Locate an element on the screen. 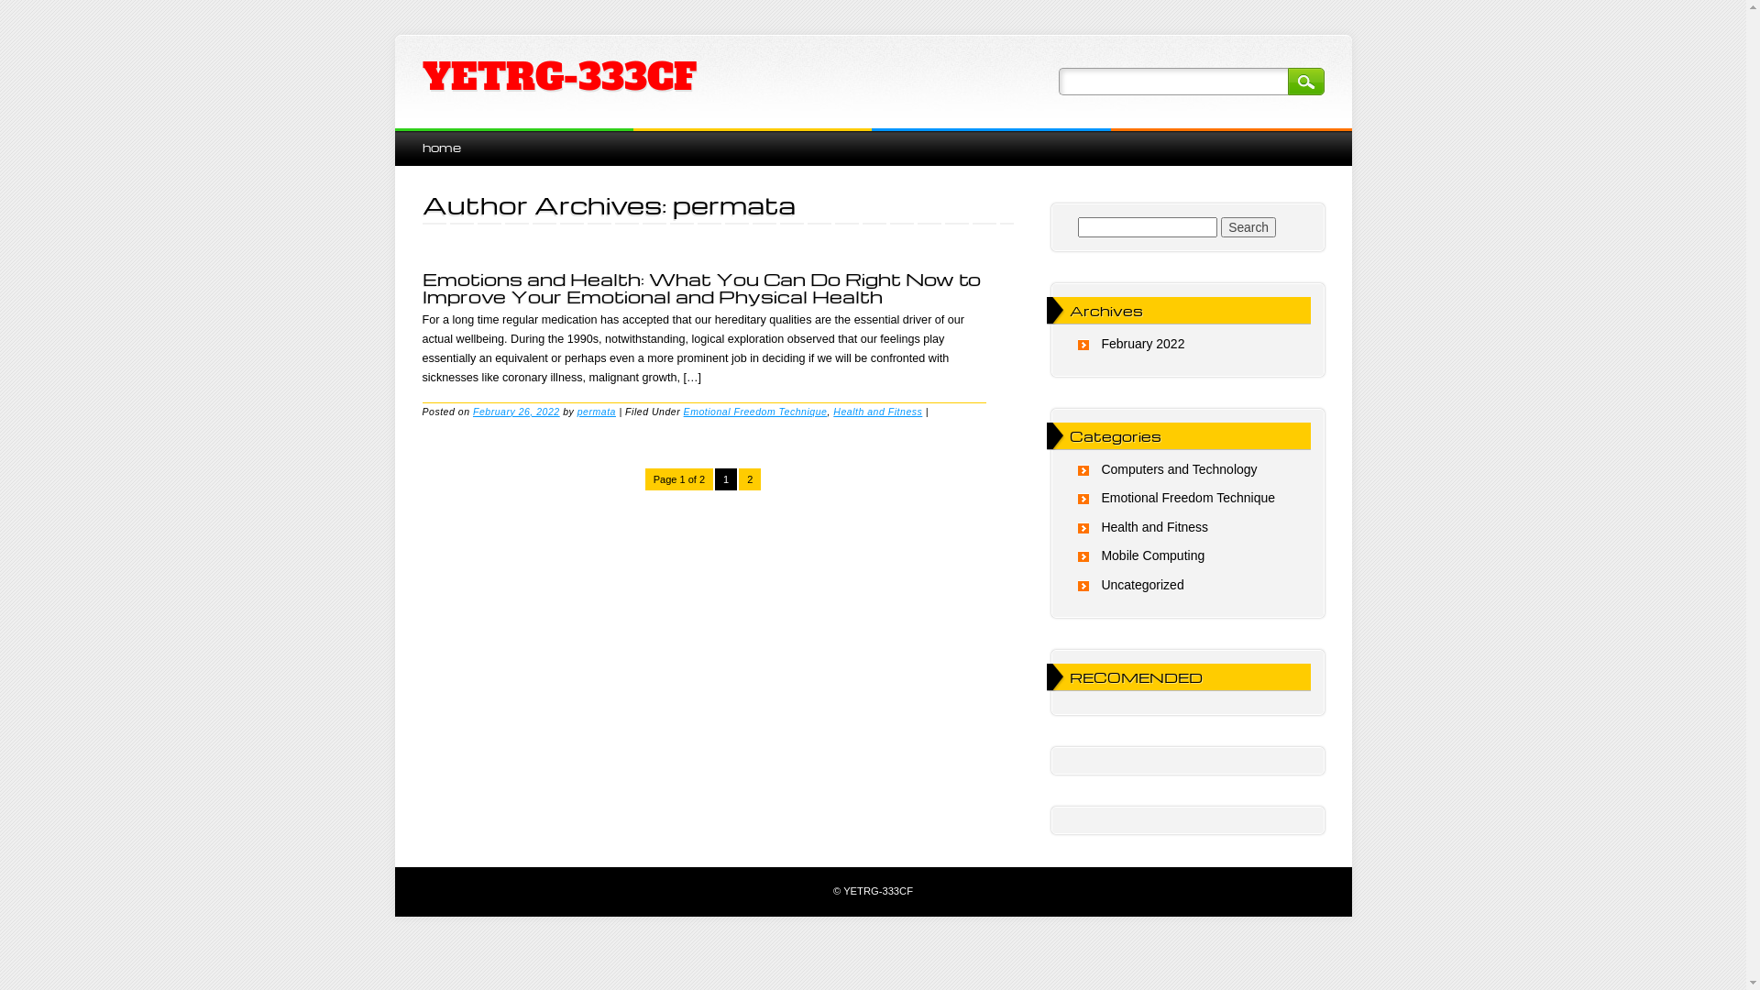  permata is located at coordinates (734, 204).